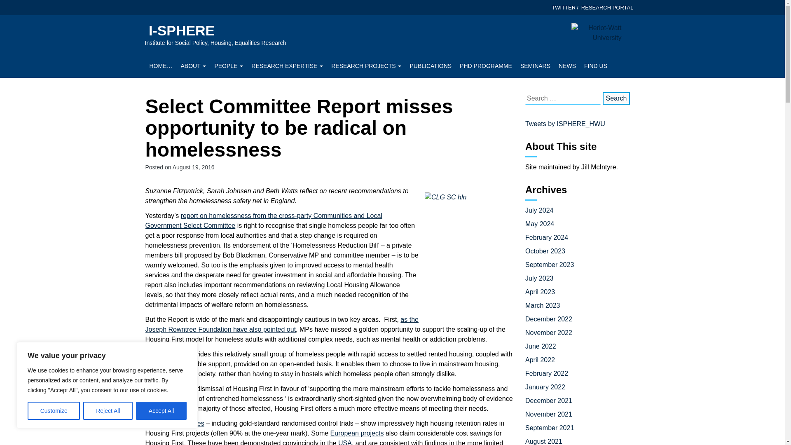 The height and width of the screenshot is (445, 791). What do you see at coordinates (193, 67) in the screenshot?
I see `ABOUT` at bounding box center [193, 67].